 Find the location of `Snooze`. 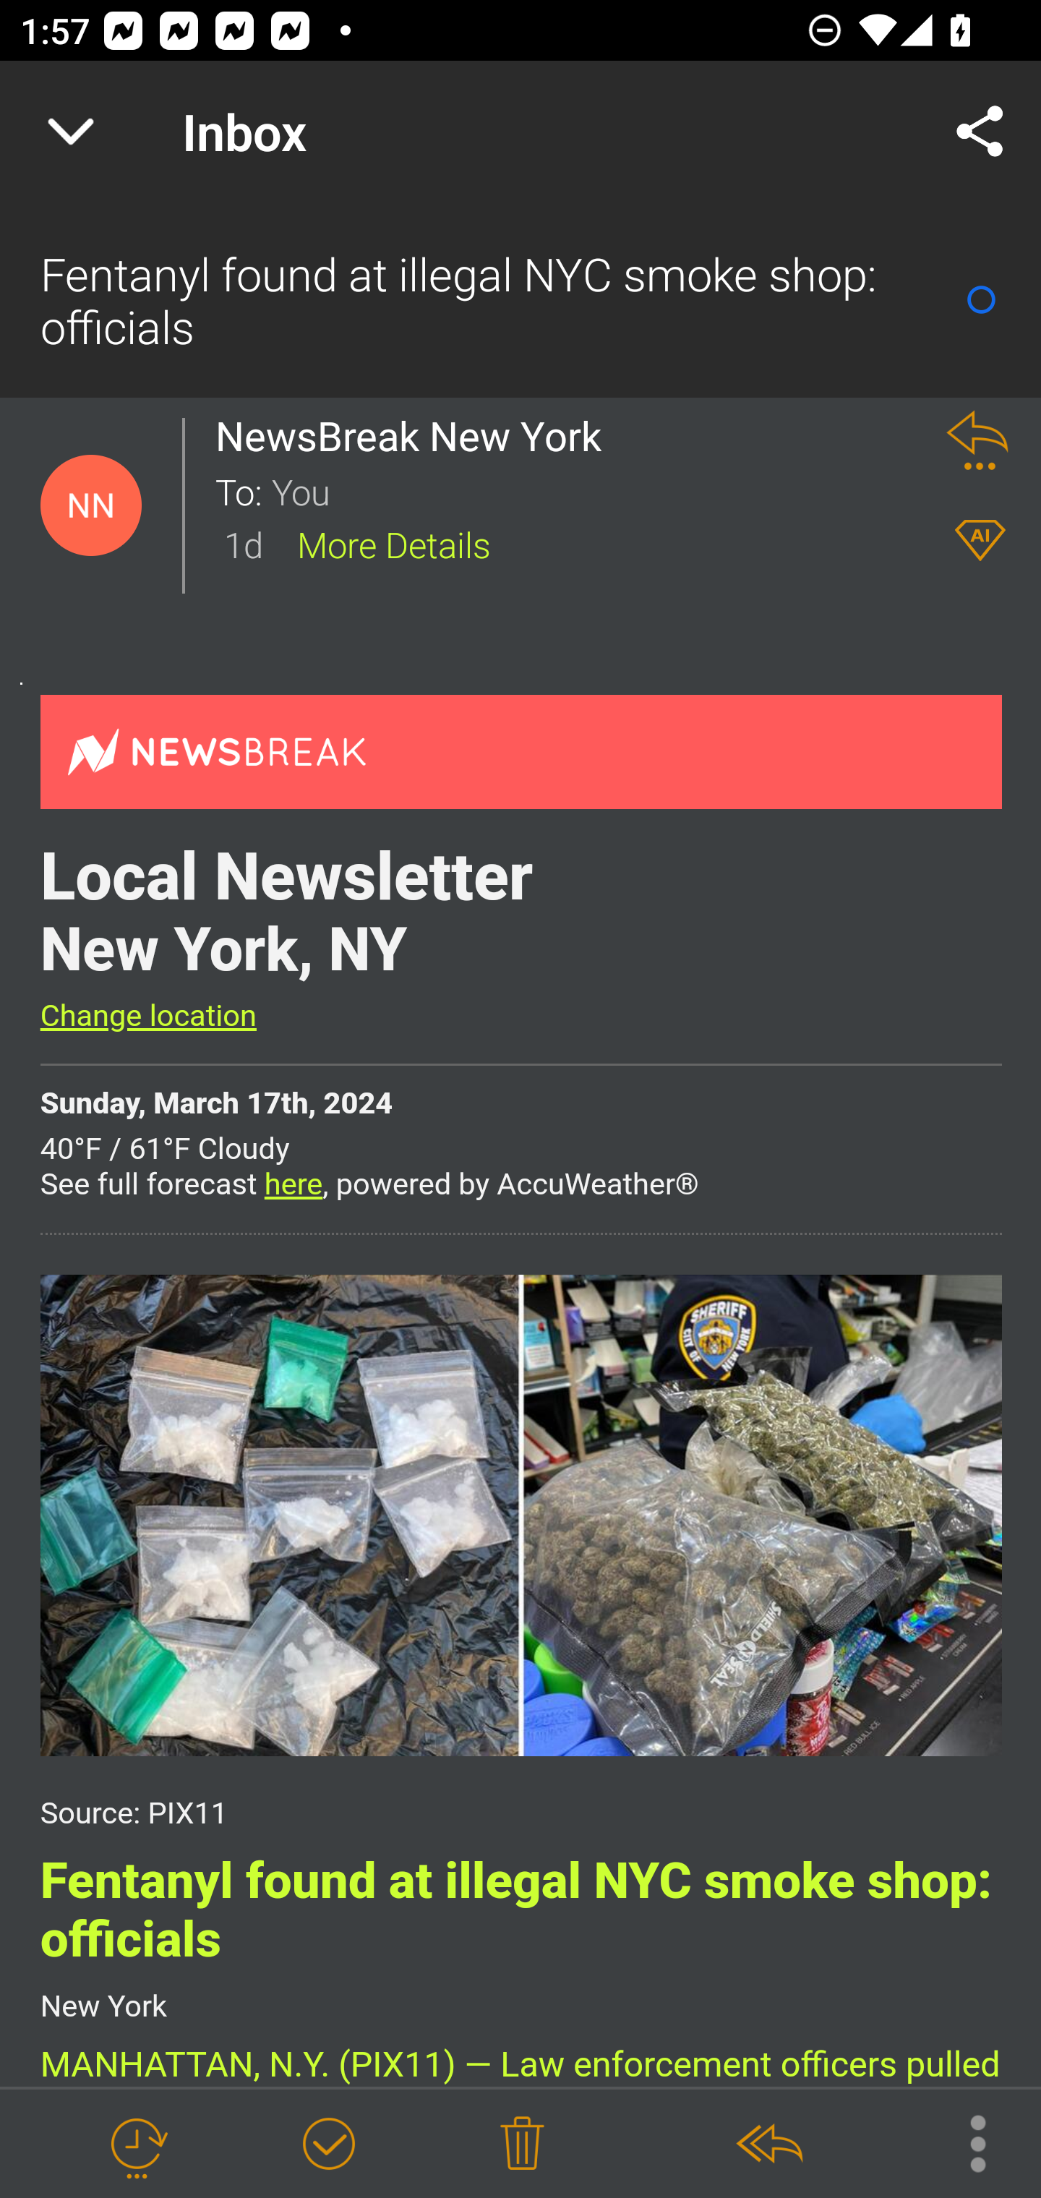

Snooze is located at coordinates (137, 2144).